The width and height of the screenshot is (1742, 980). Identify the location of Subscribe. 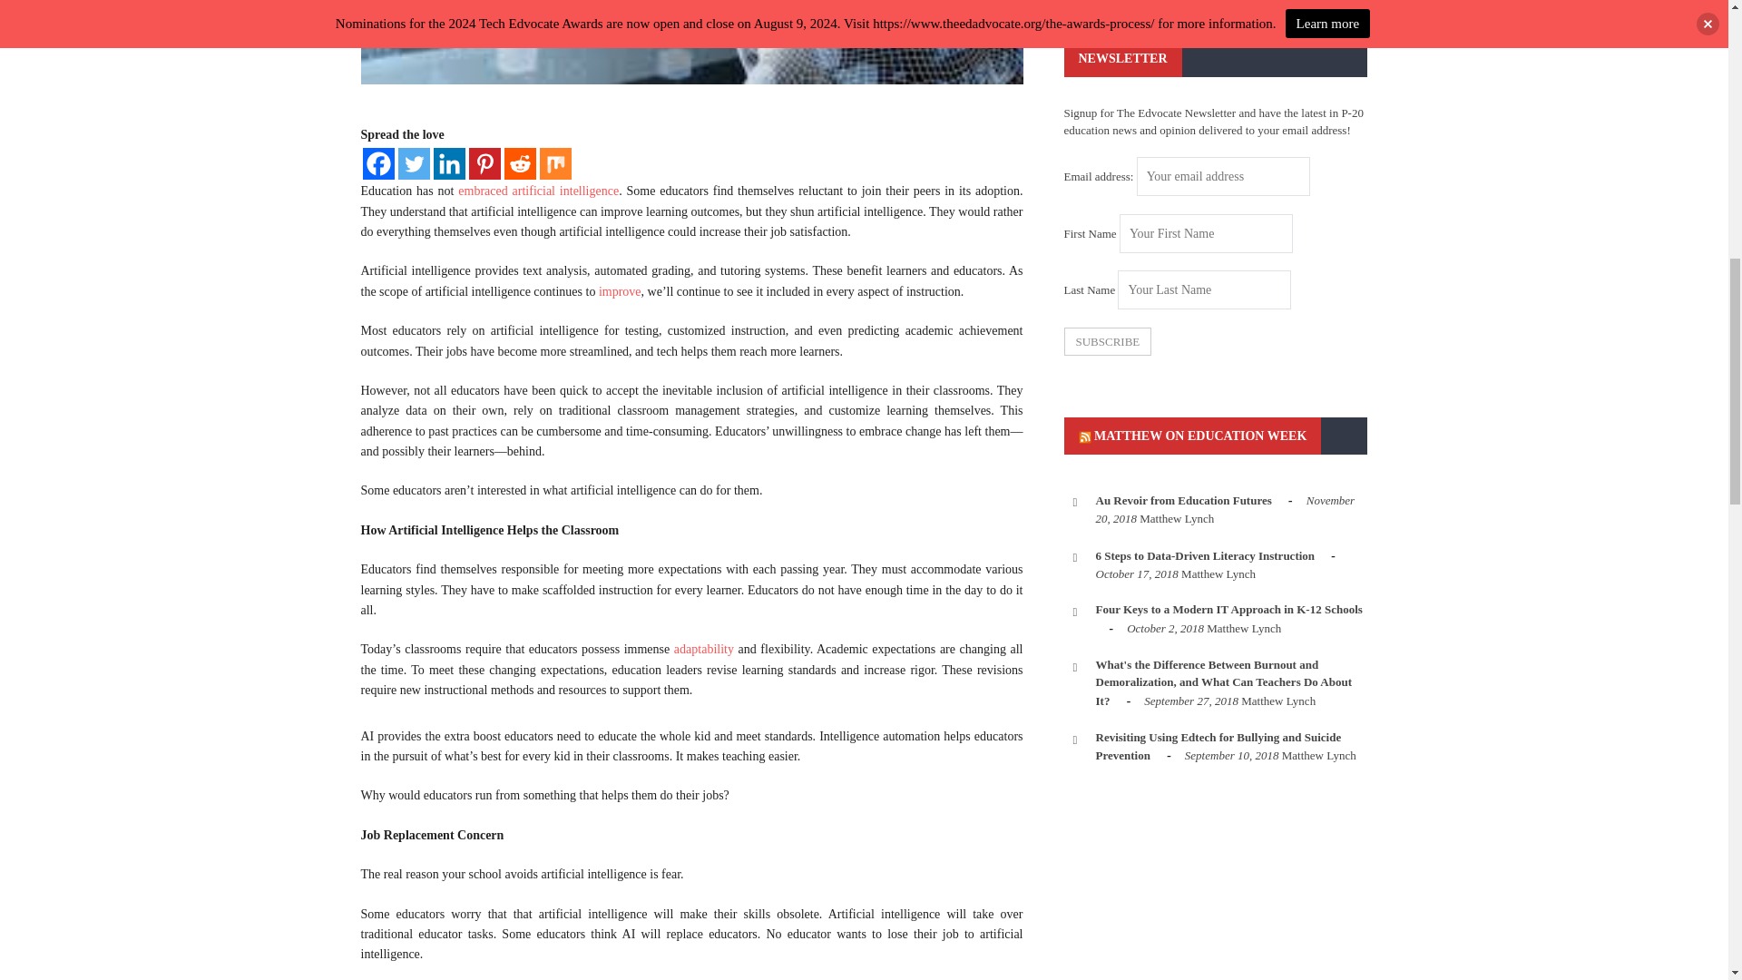
(1107, 341).